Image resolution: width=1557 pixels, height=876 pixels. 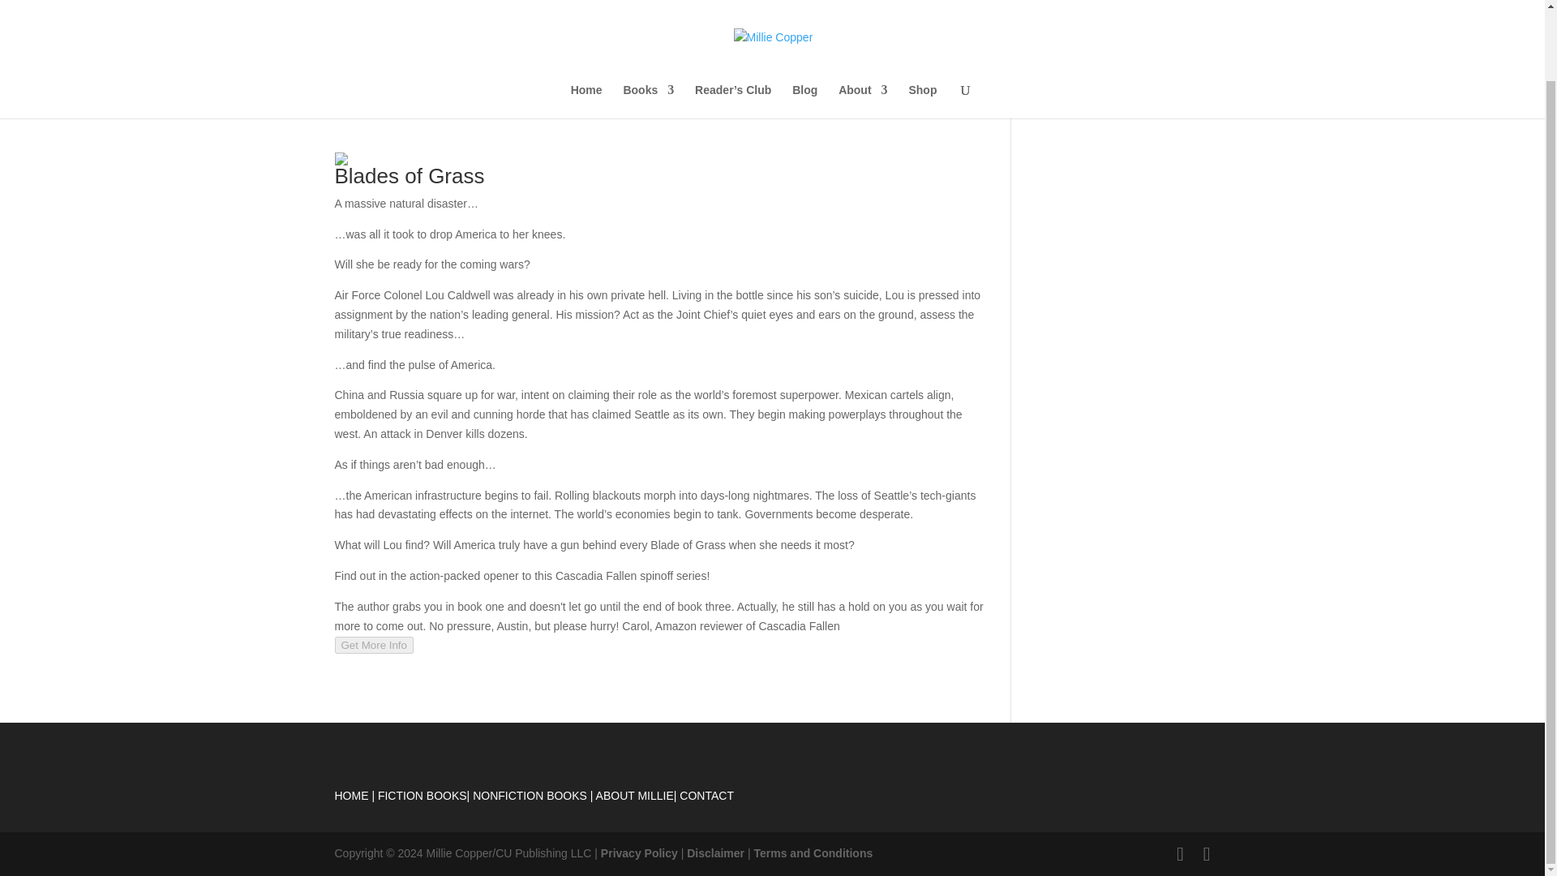 I want to click on NONFICTION BOOKS, so click(x=530, y=796).